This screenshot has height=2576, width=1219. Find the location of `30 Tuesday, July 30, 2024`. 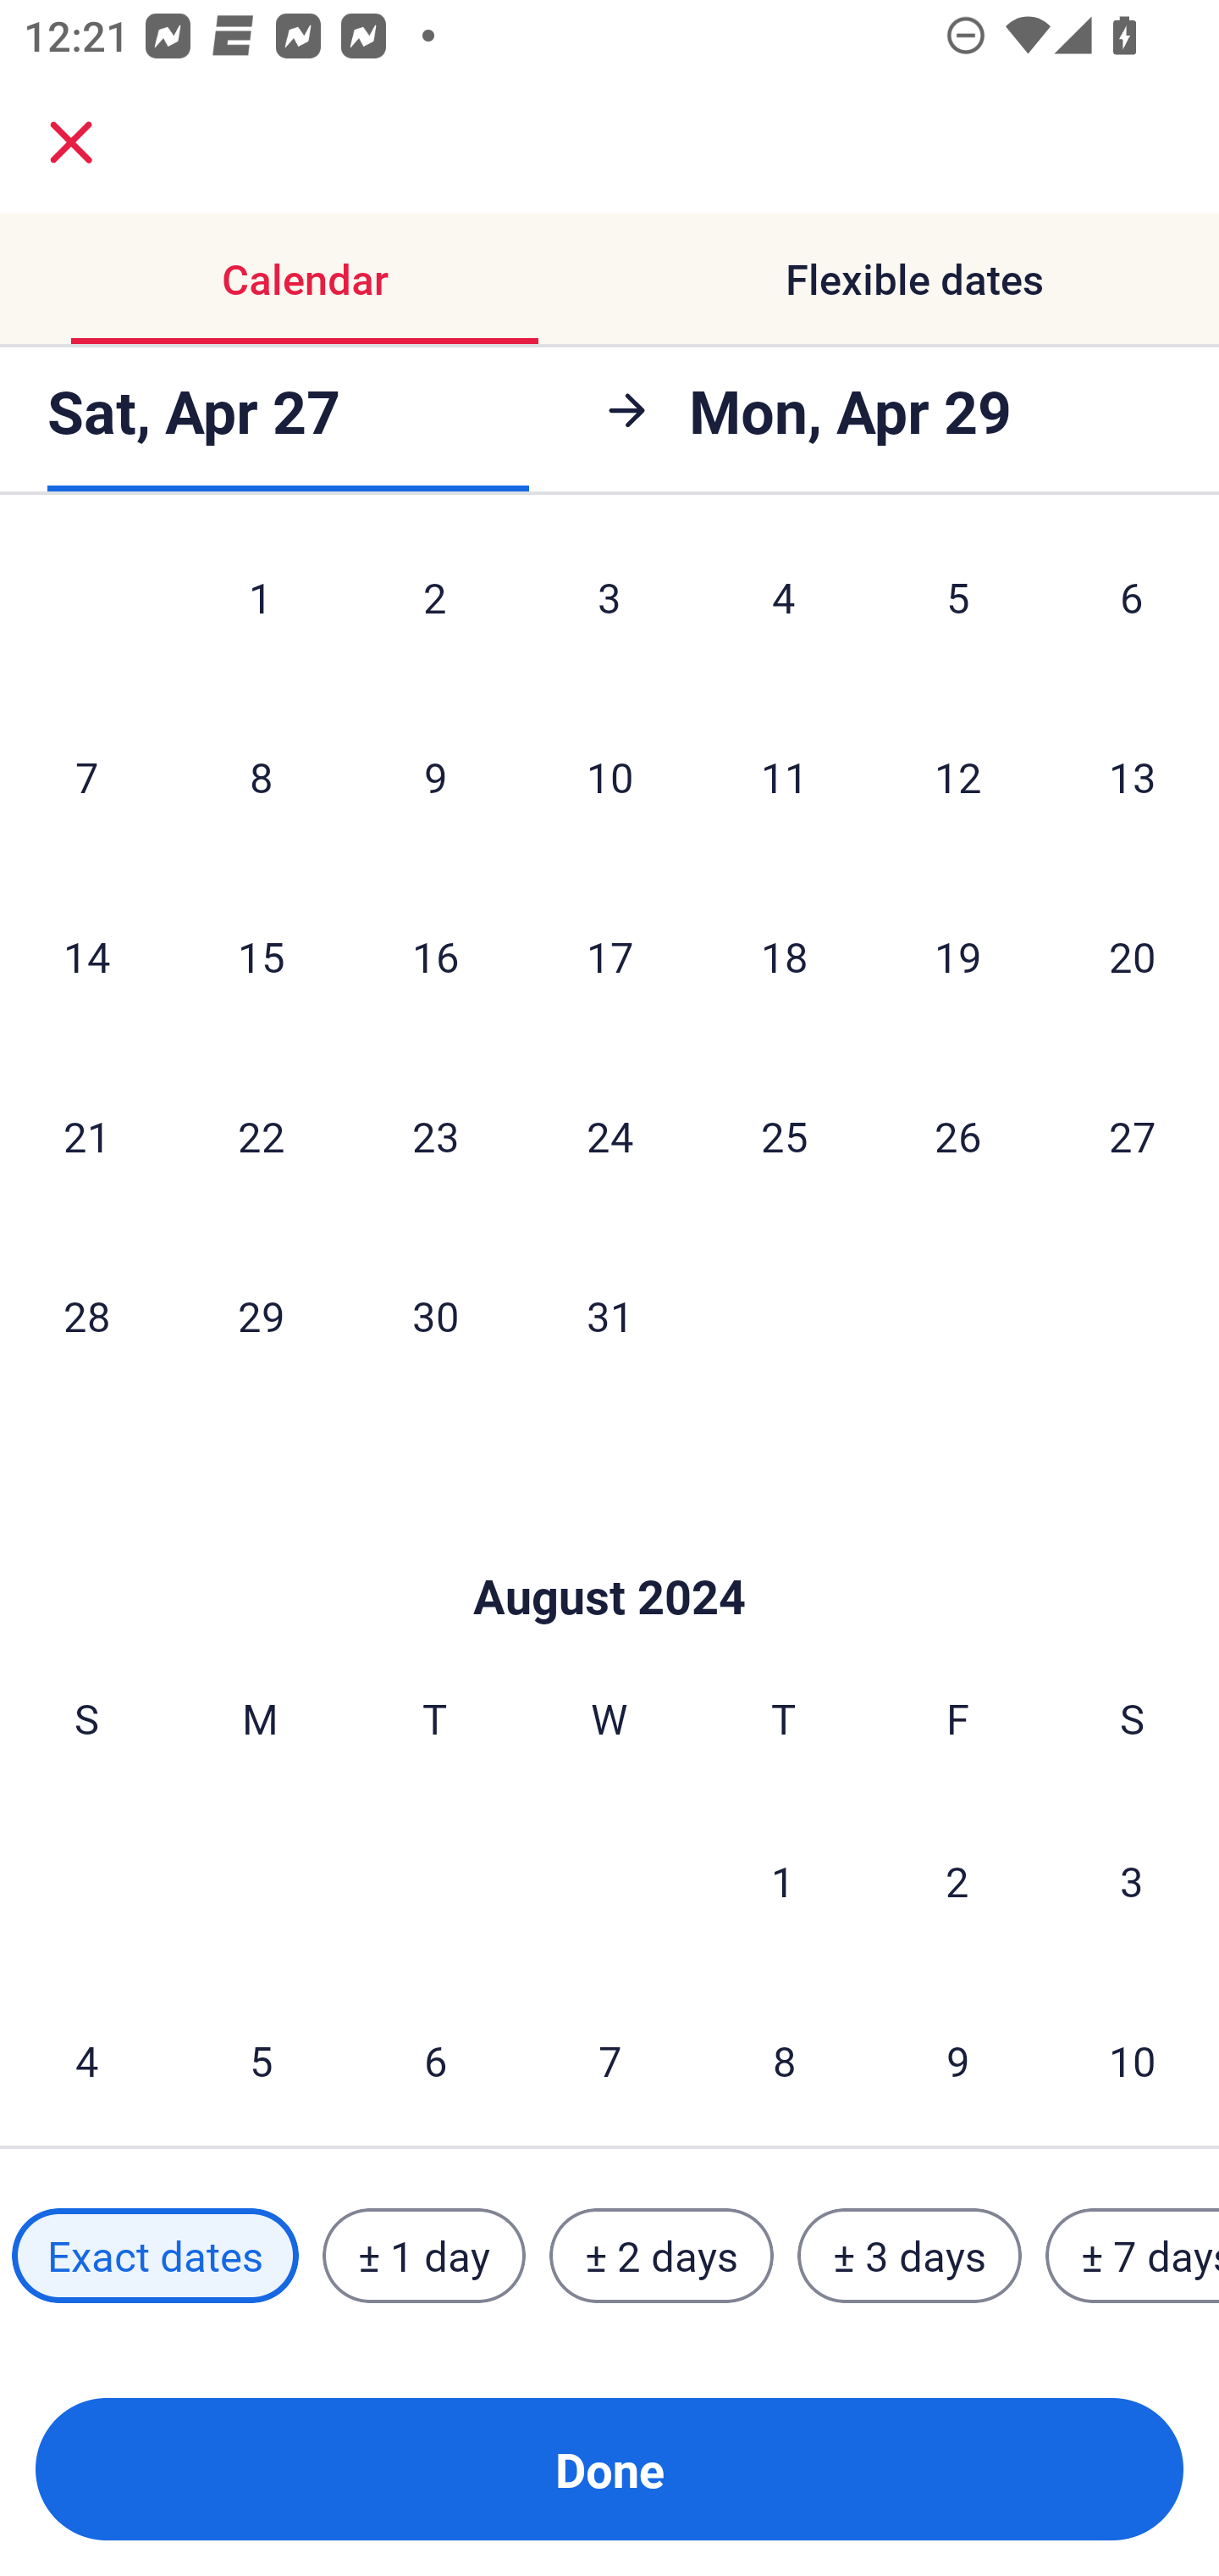

30 Tuesday, July 30, 2024 is located at coordinates (435, 1315).